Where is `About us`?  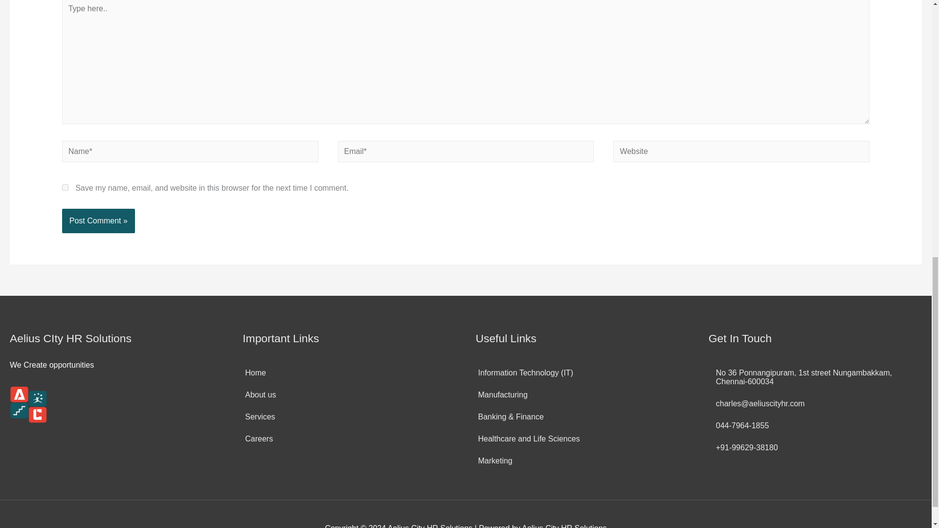
About us is located at coordinates (259, 395).